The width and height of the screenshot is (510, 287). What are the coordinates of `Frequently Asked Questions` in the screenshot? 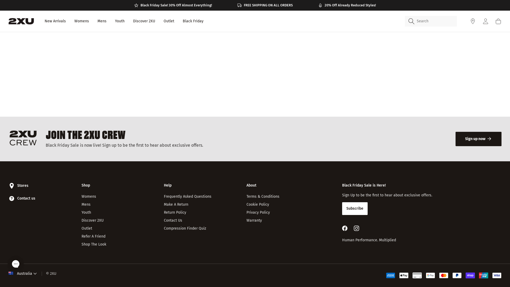 It's located at (188, 197).